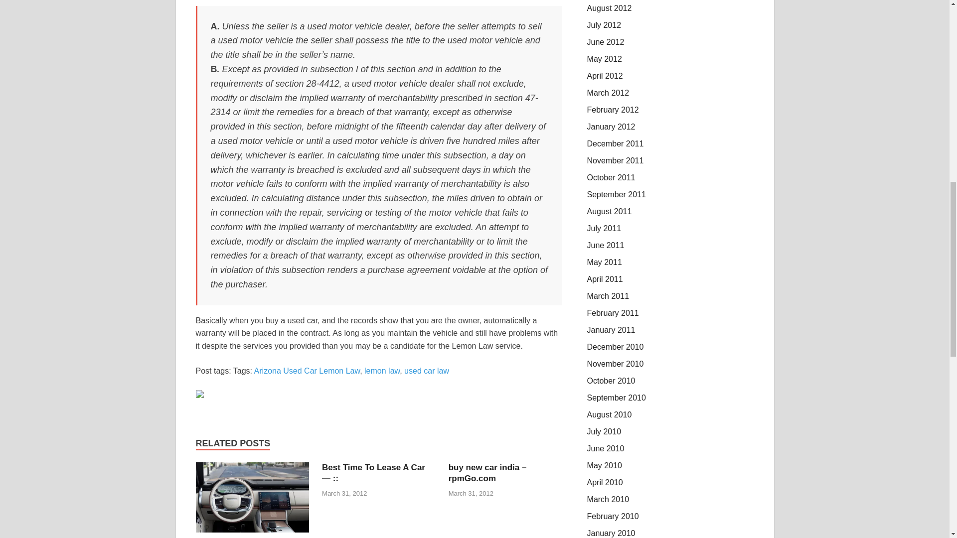  Describe the element at coordinates (606, 42) in the screenshot. I see `June 2012` at that location.